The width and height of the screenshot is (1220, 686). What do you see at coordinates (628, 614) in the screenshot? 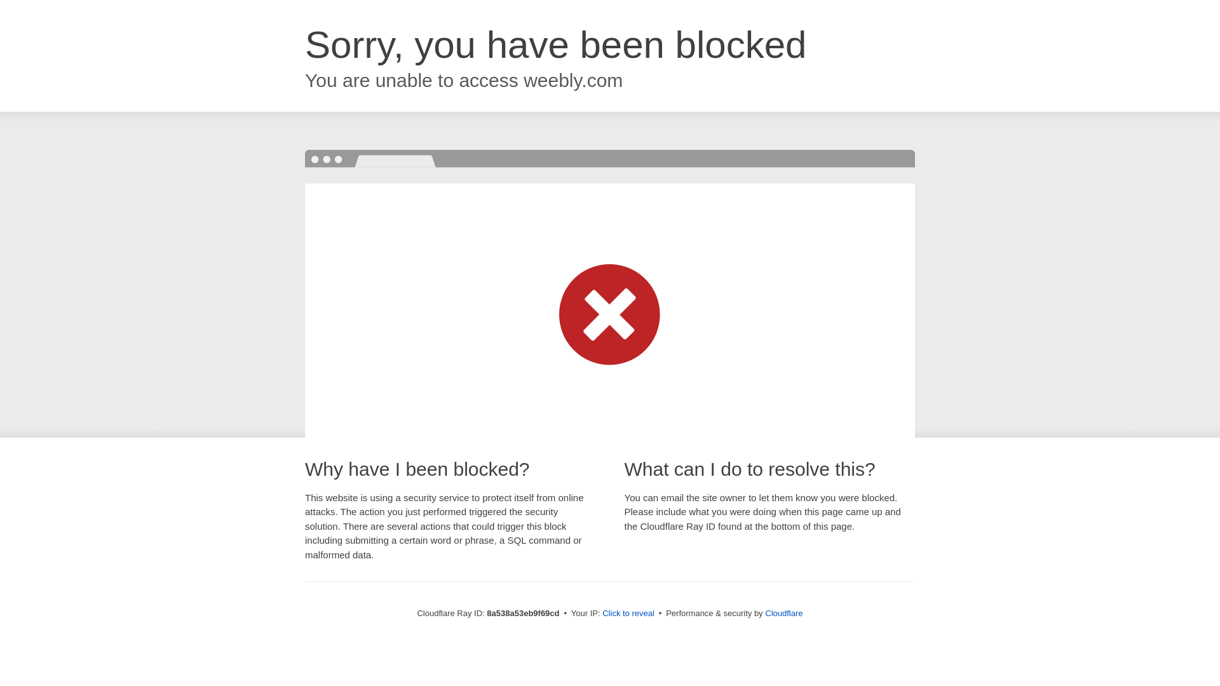
I see `Click to reveal` at bounding box center [628, 614].